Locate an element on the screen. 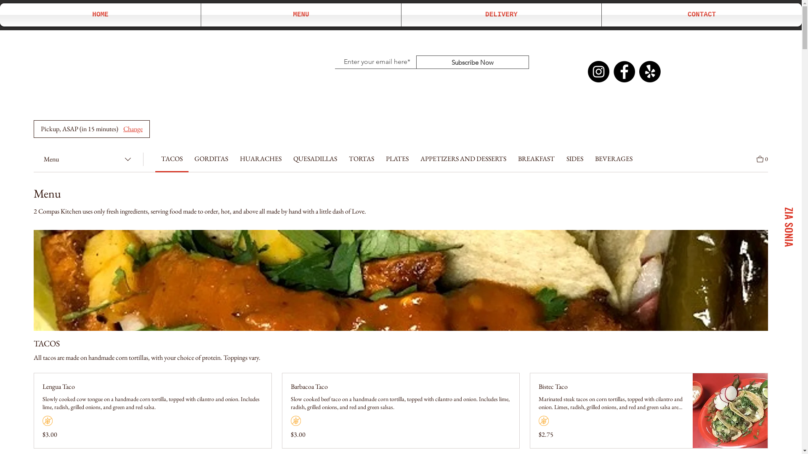 The width and height of the screenshot is (808, 454). DELIVERY is located at coordinates (502, 15).